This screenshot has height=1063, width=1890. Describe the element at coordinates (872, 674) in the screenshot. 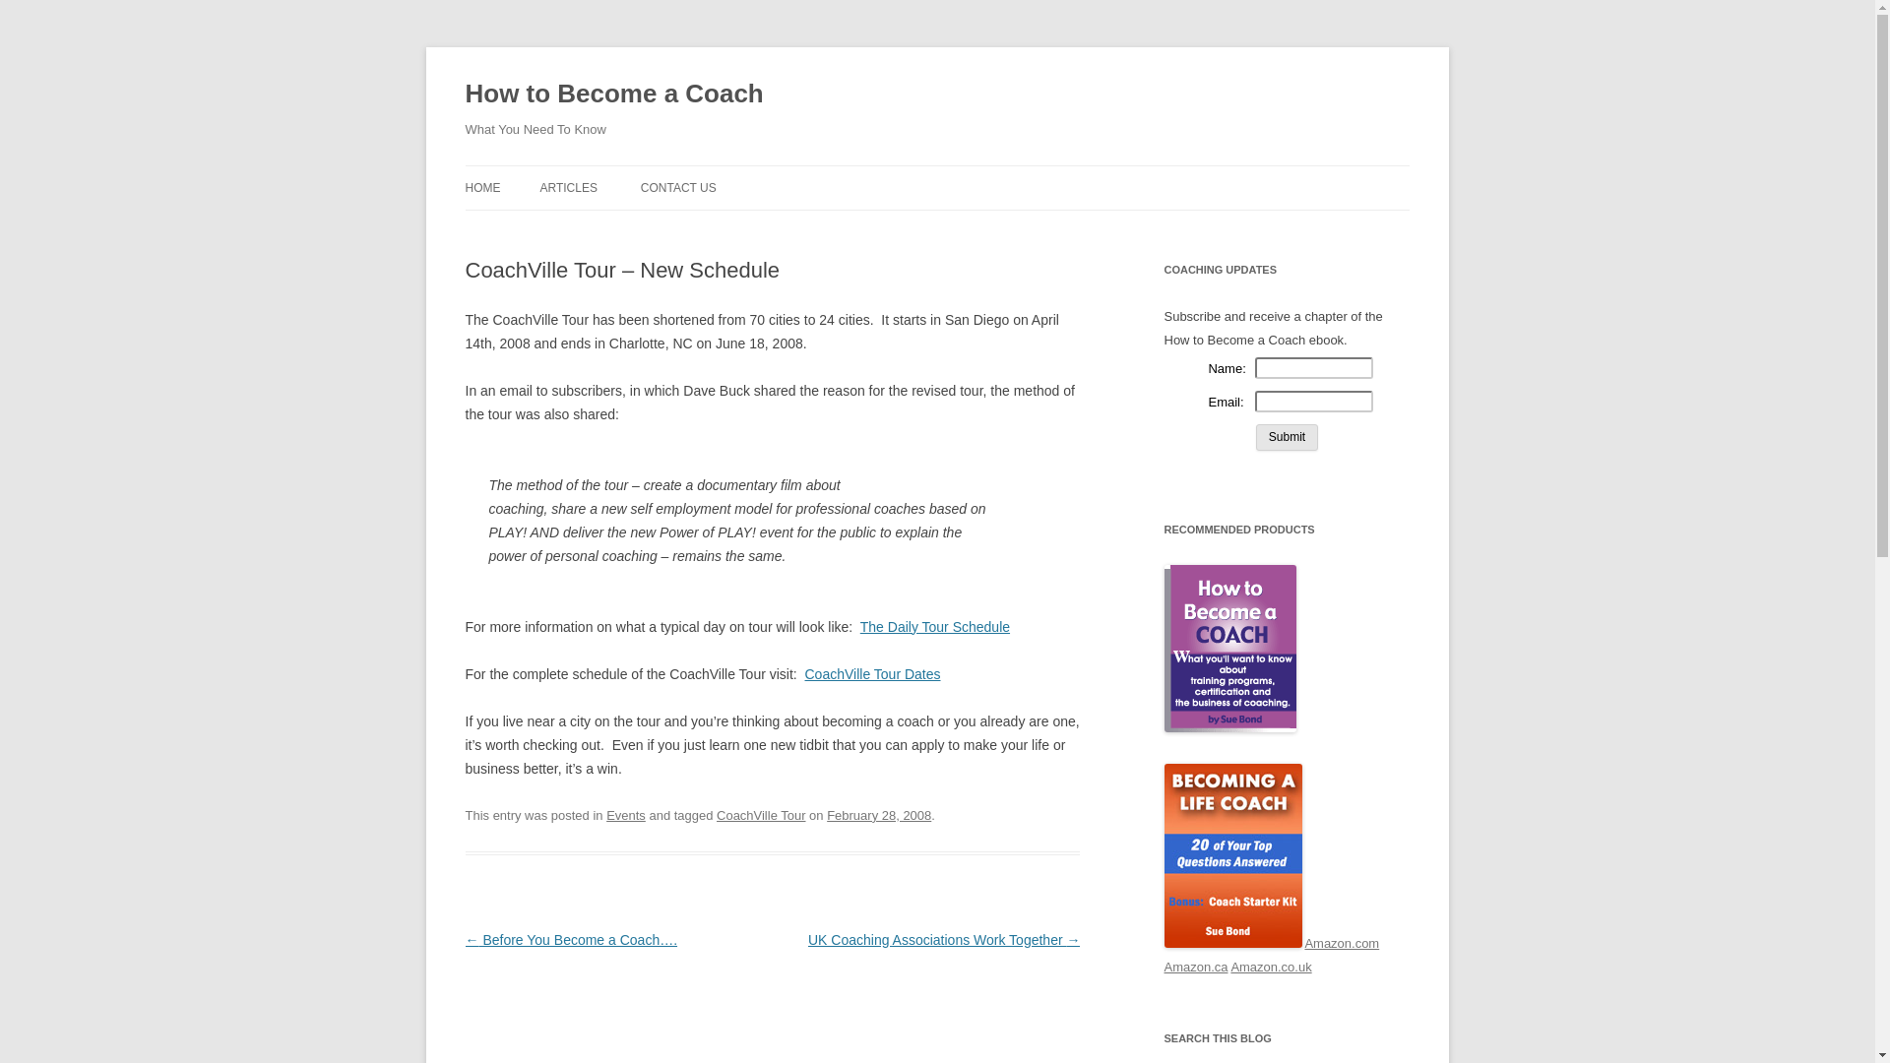

I see `CoachVille Tour Dates` at that location.